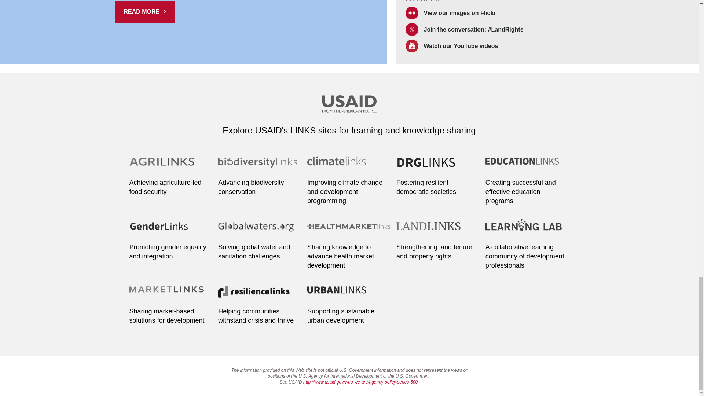 The width and height of the screenshot is (704, 396). I want to click on Go to Agrilinks, so click(171, 166).